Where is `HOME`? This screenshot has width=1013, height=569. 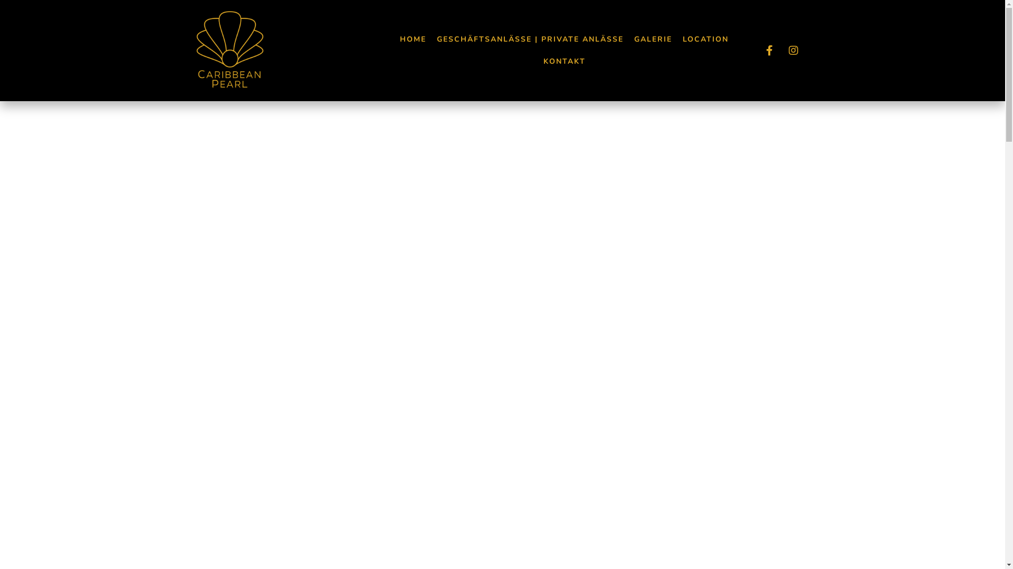 HOME is located at coordinates (413, 40).